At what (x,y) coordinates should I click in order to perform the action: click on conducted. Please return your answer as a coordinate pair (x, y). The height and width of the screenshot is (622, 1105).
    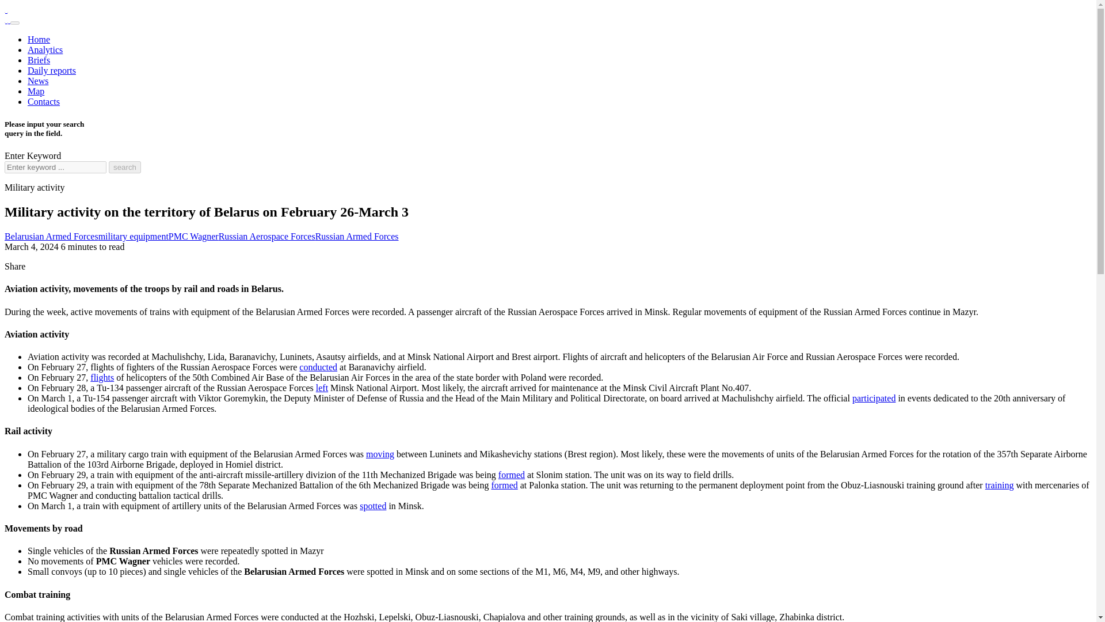
    Looking at the image, I should click on (318, 366).